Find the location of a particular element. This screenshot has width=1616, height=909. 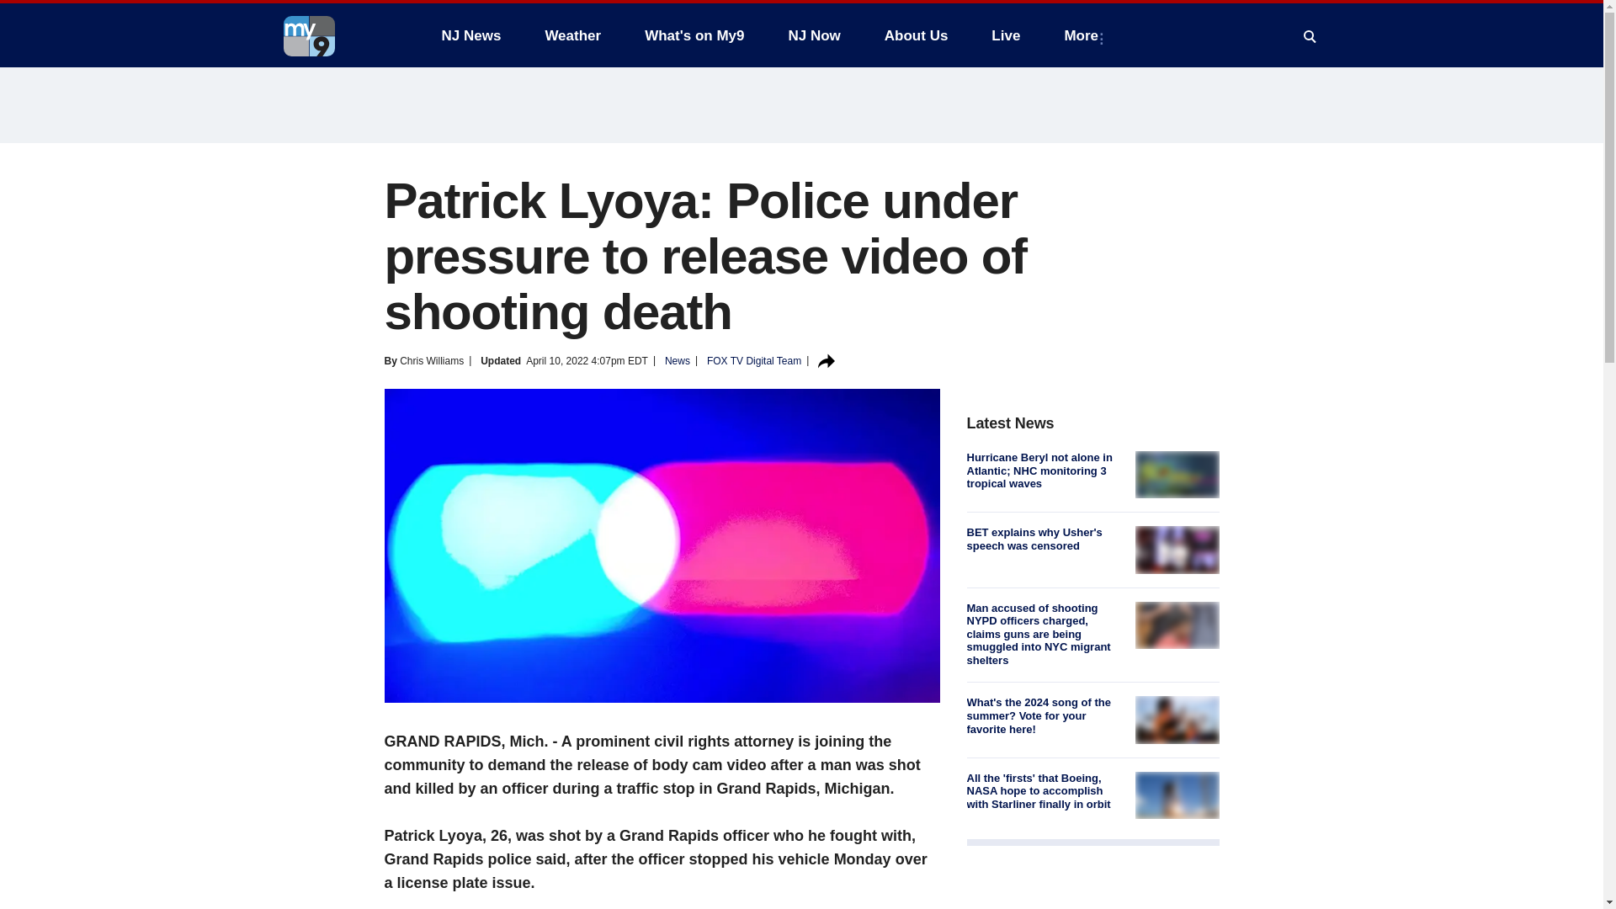

More is located at coordinates (1084, 35).